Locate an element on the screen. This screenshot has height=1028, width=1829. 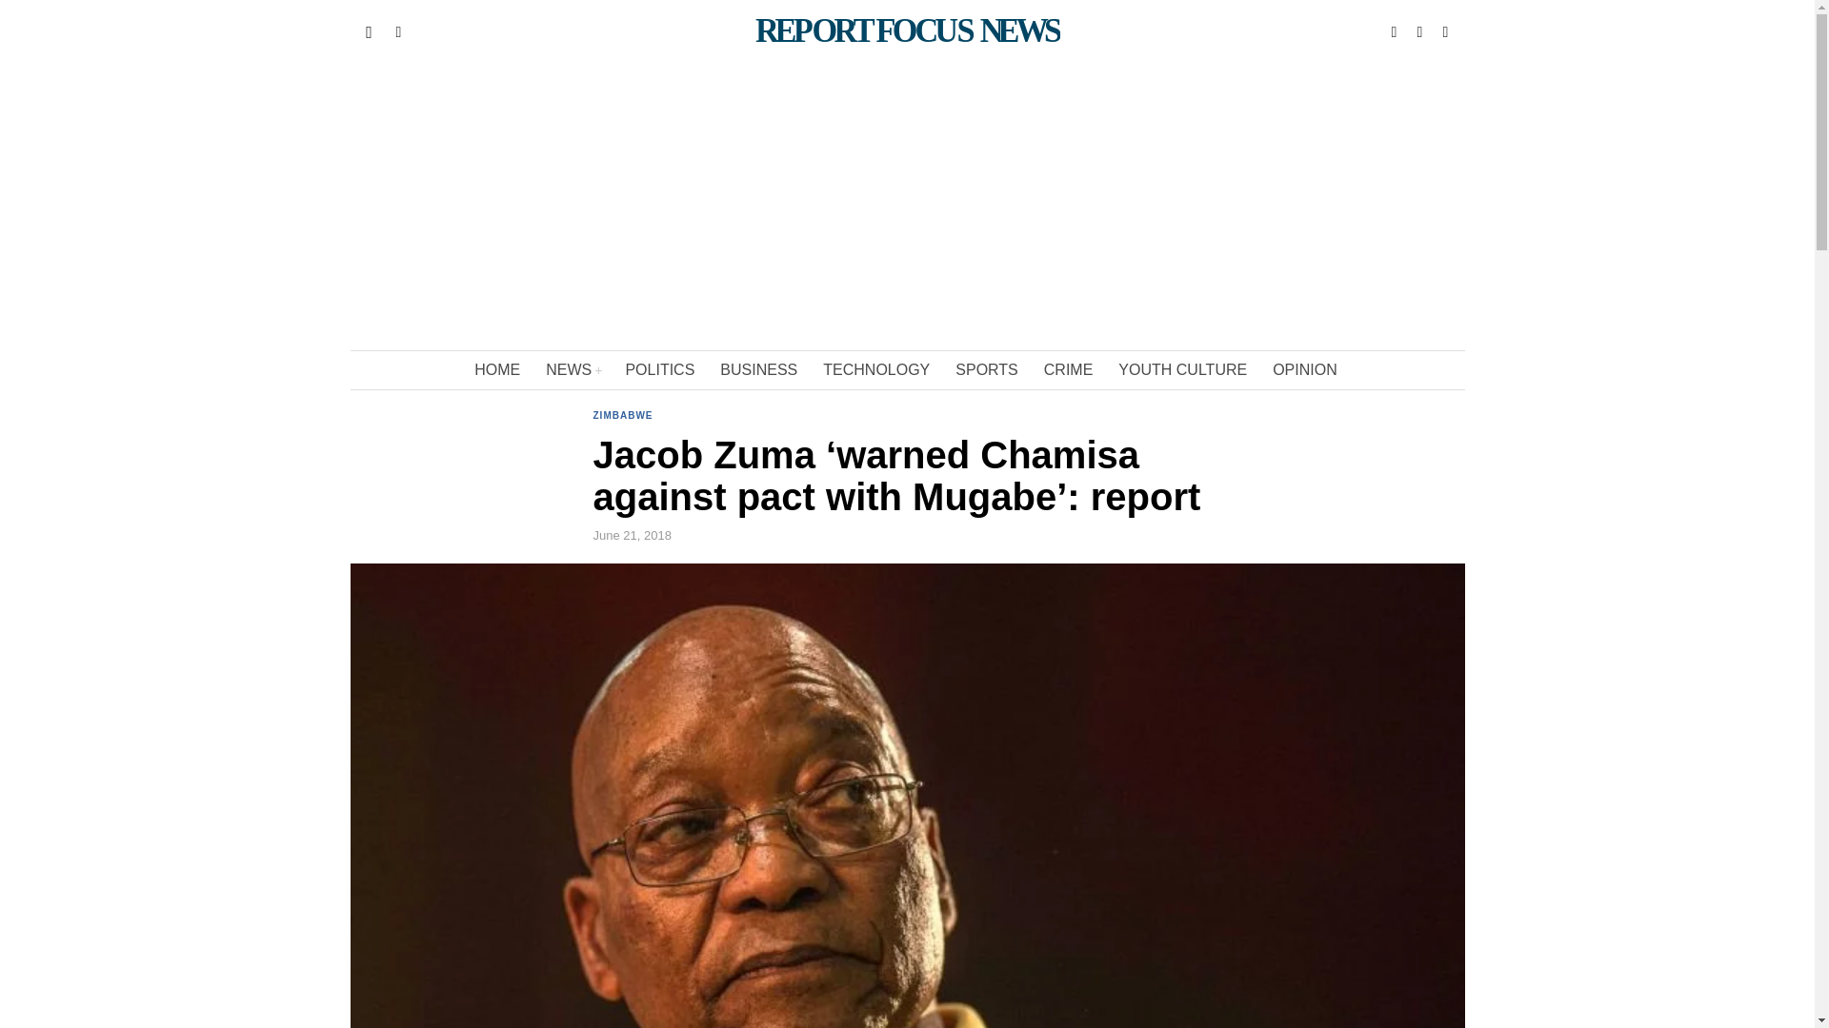
ZIMBABWE is located at coordinates (623, 417).